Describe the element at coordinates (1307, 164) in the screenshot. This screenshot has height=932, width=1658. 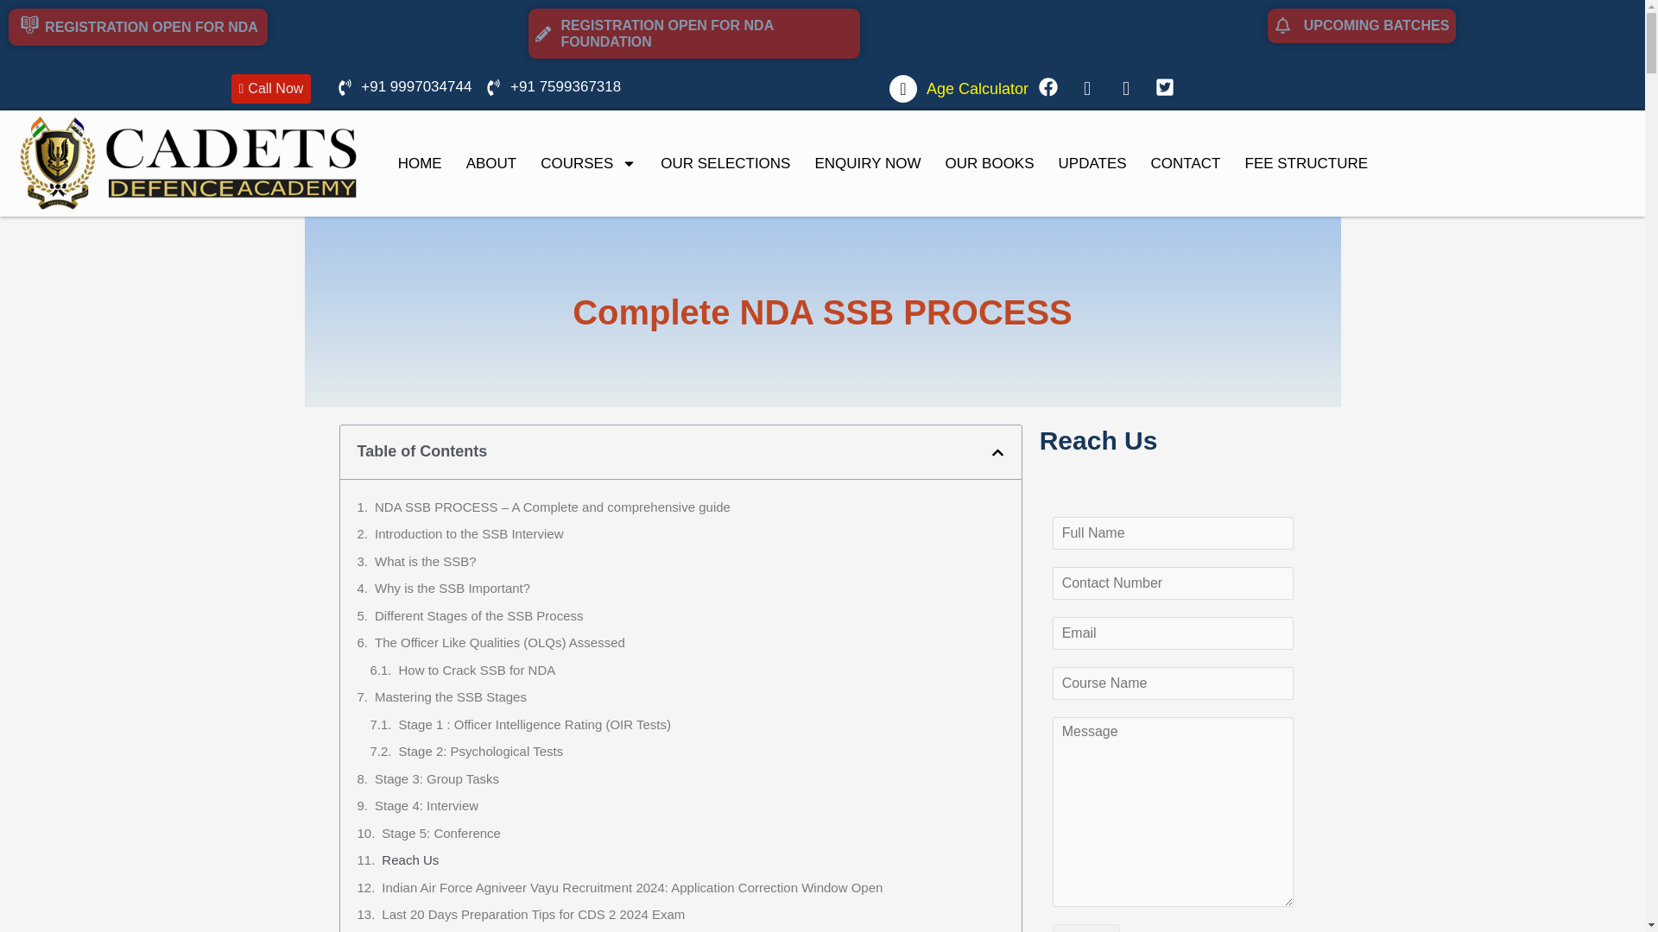
I see `FEE STRUCTURE` at that location.